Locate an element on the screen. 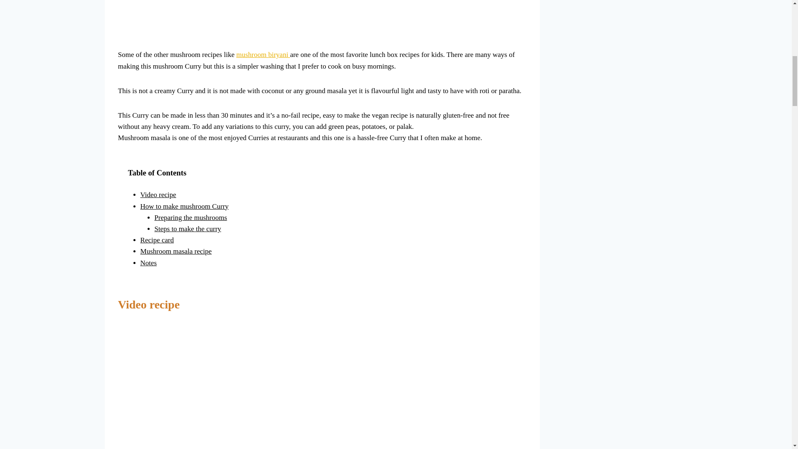 The width and height of the screenshot is (798, 449). Notes is located at coordinates (149, 263).